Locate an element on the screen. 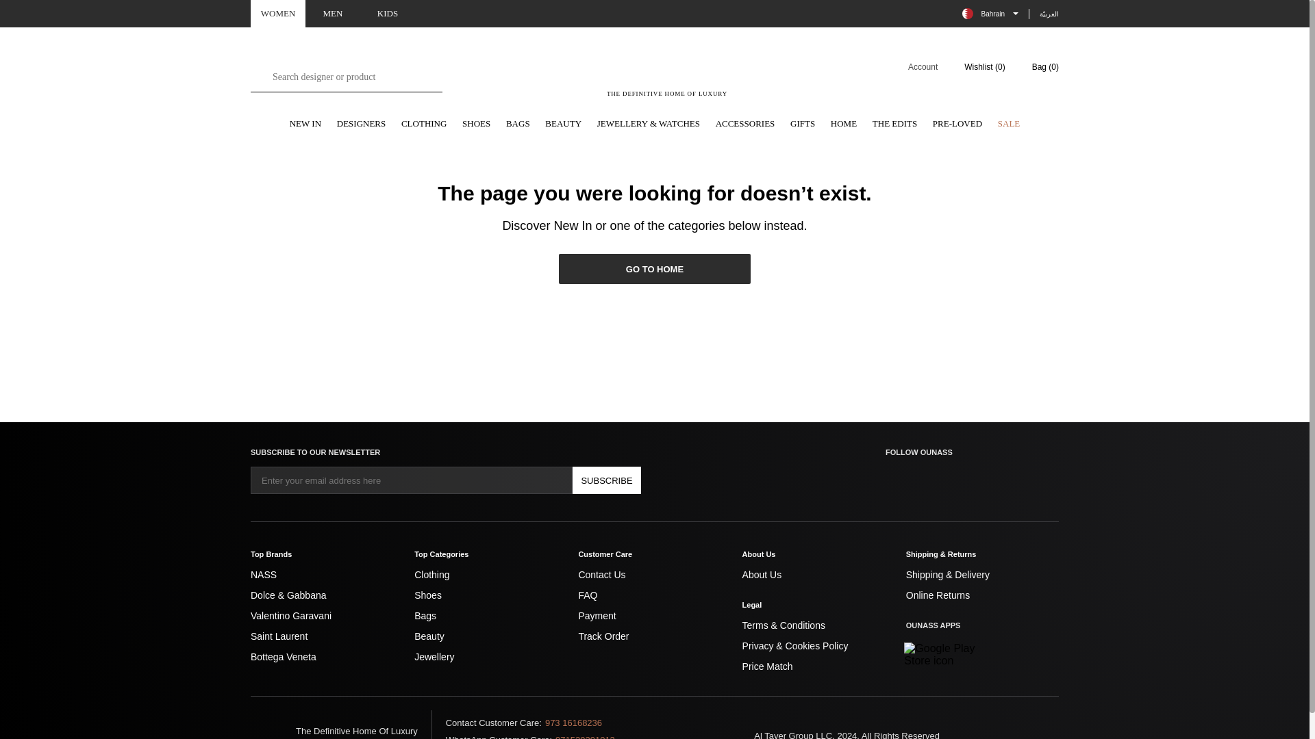 The image size is (1315, 739). DESIGNERS is located at coordinates (362, 125).